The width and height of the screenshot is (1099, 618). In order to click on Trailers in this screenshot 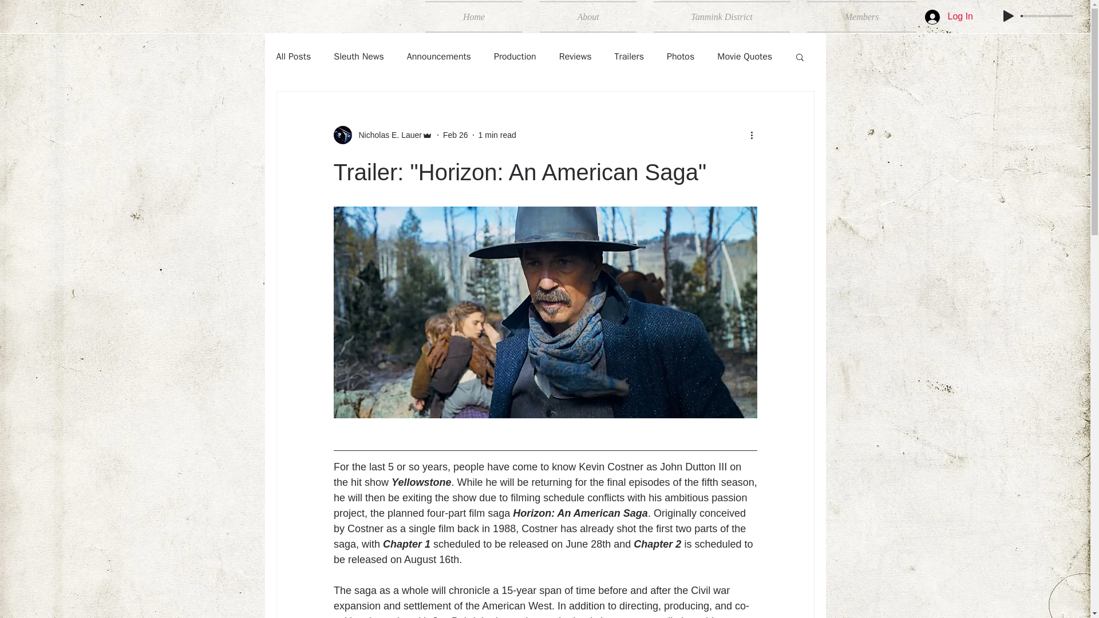, I will do `click(629, 56)`.